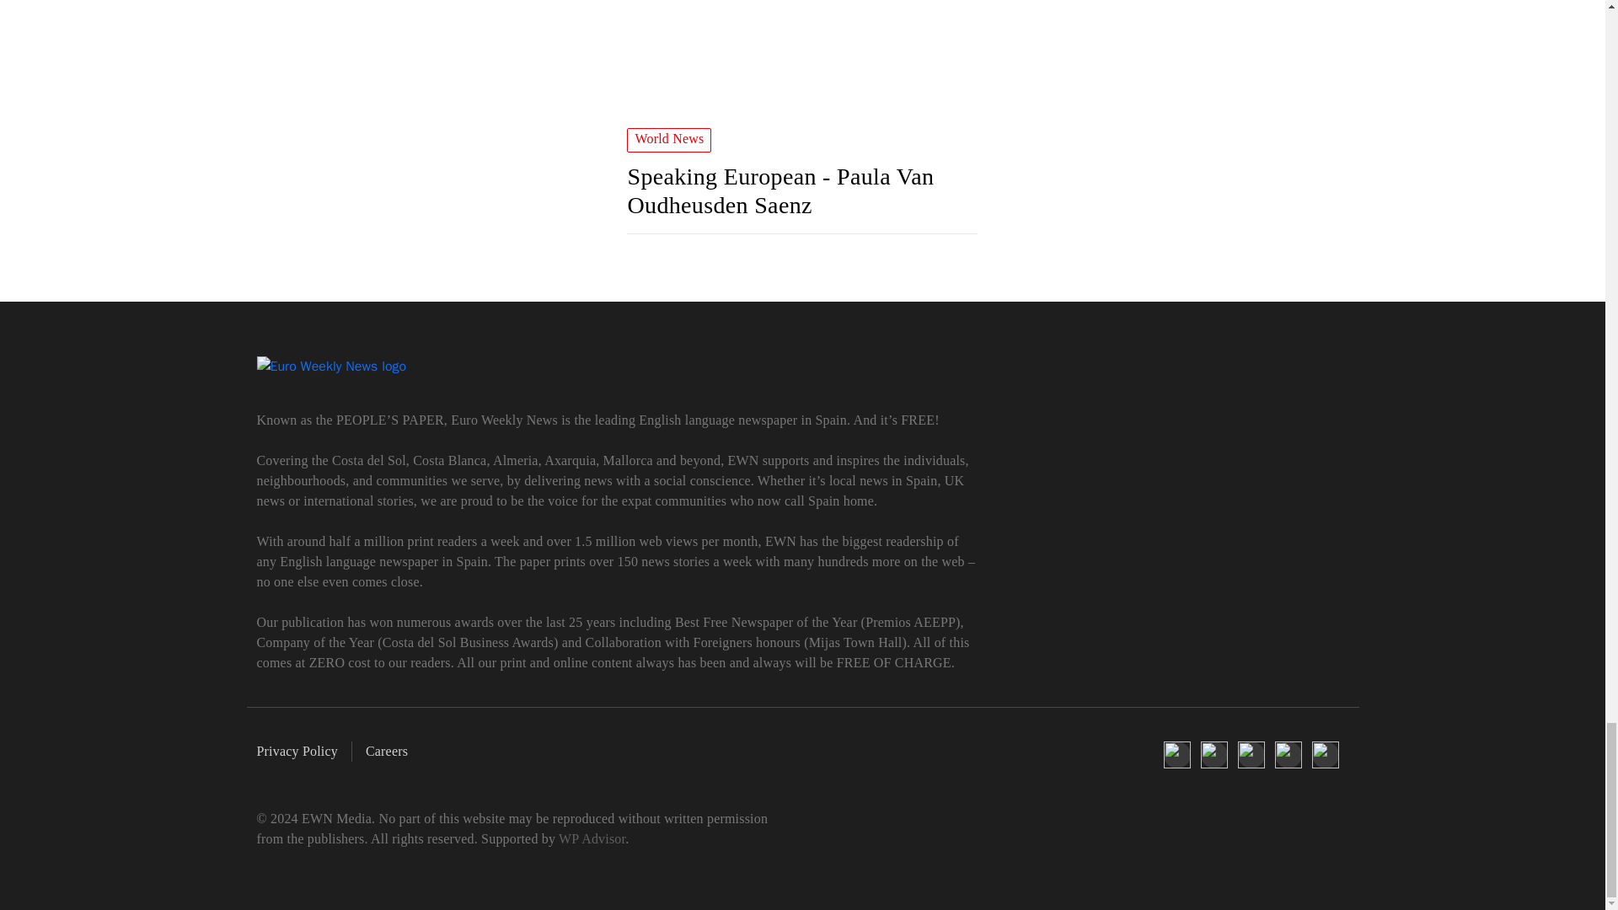 This screenshot has height=910, width=1618. What do you see at coordinates (592, 839) in the screenshot?
I see `WP Advisor - WordPress done right!` at bounding box center [592, 839].